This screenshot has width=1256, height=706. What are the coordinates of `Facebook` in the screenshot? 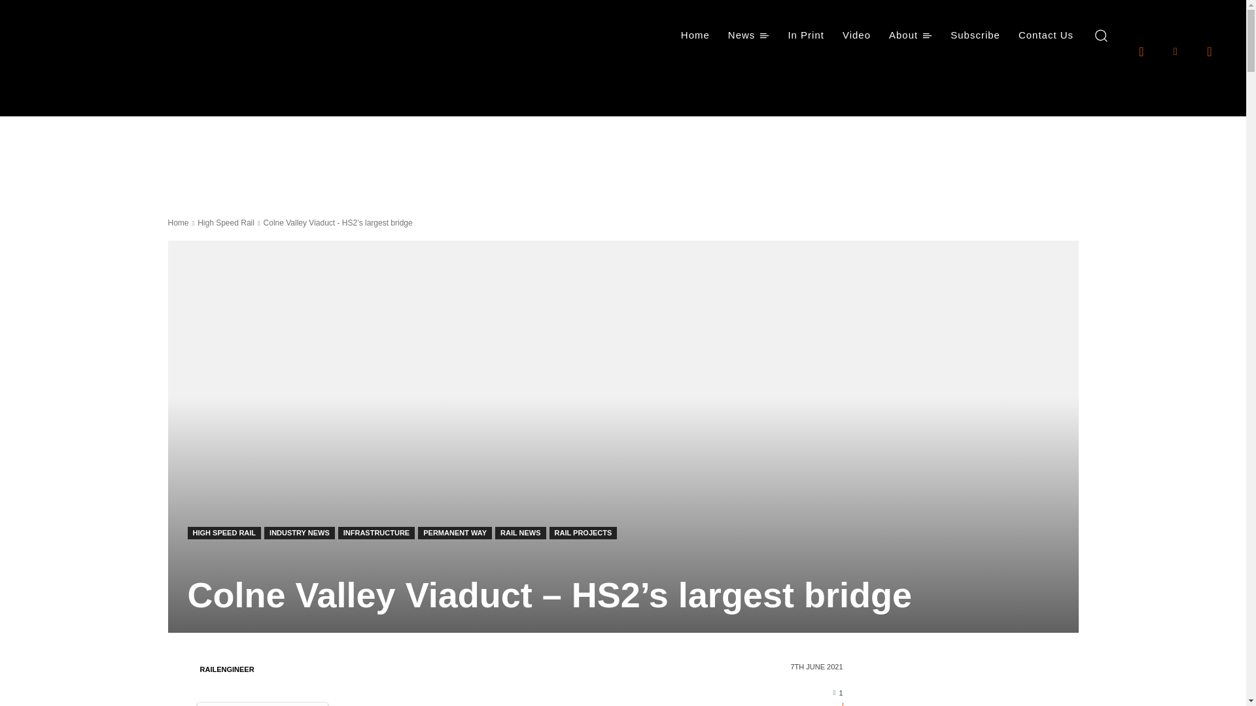 It's located at (1141, 50).